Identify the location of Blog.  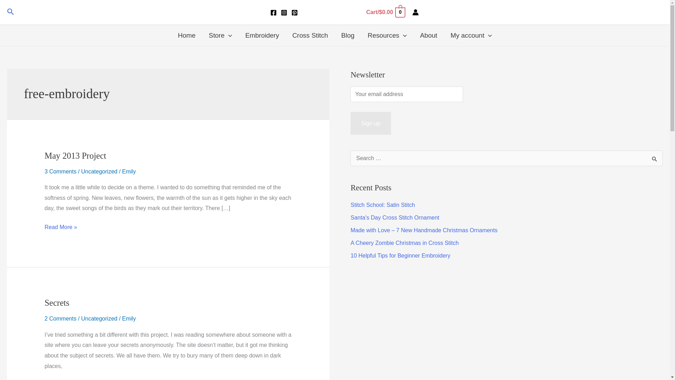
(348, 35).